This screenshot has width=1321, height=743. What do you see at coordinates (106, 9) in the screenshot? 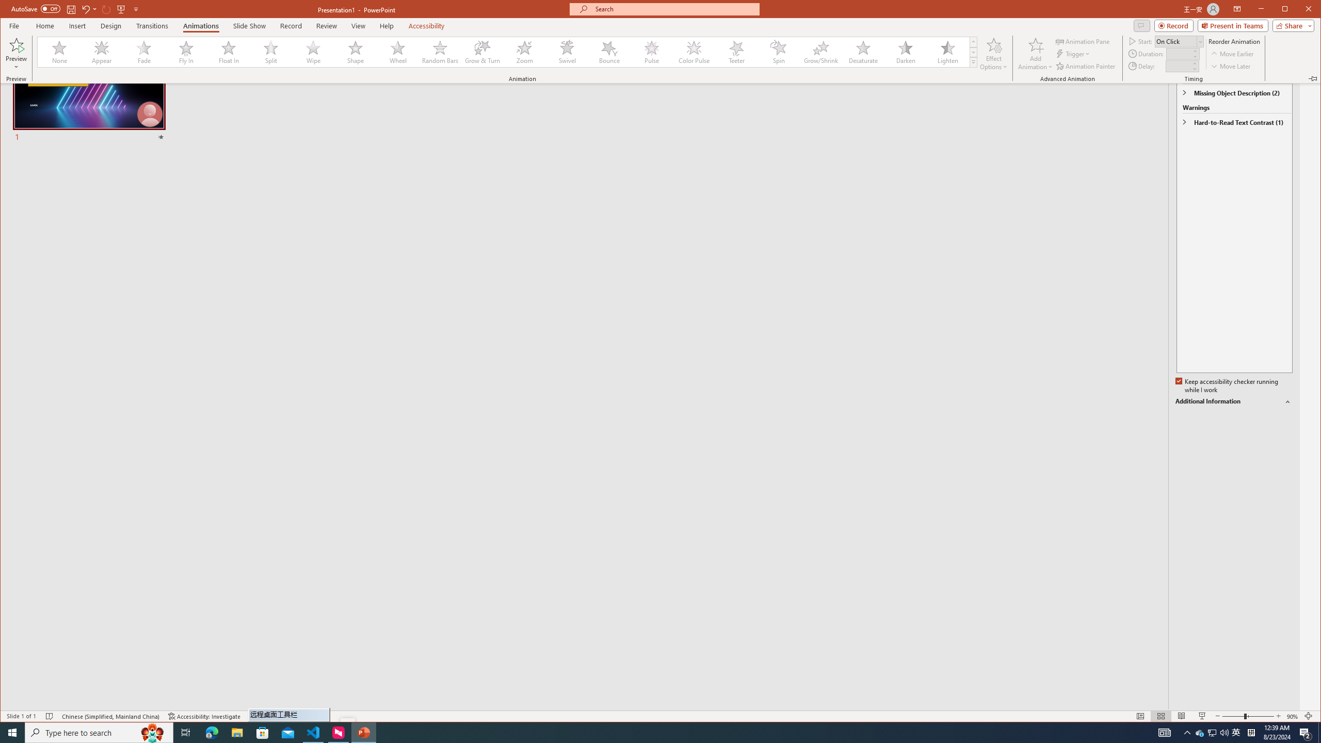
I see `Redo` at bounding box center [106, 9].